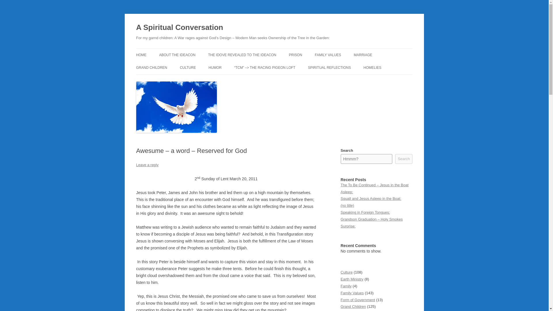 The height and width of the screenshot is (311, 553). I want to click on Family Values, so click(352, 293).